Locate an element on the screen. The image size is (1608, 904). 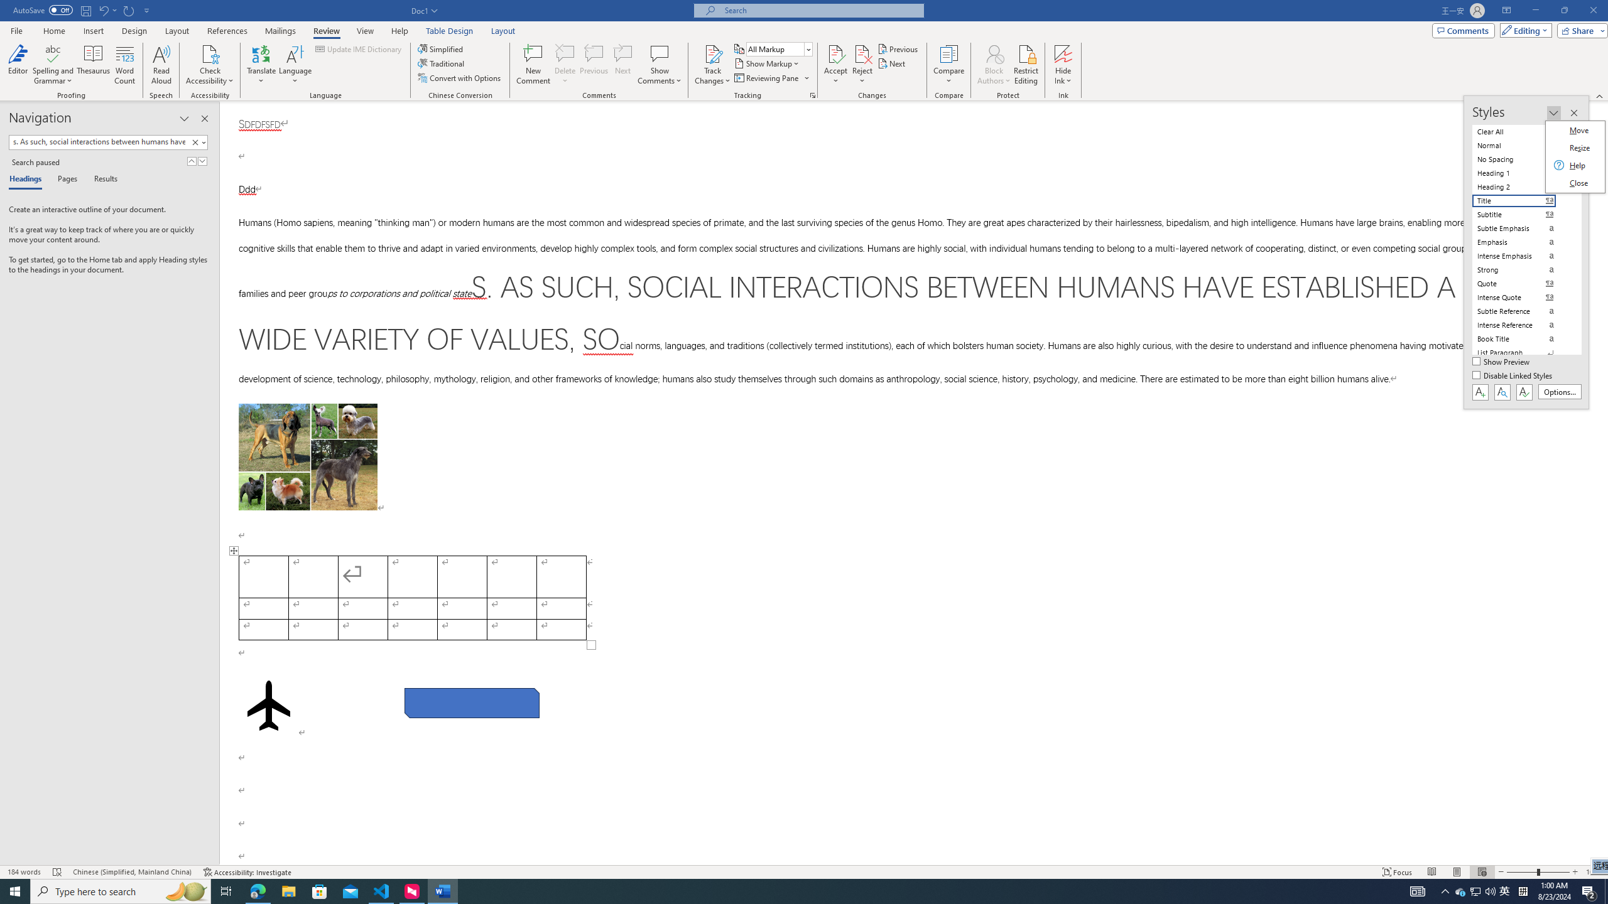
Delete is located at coordinates (565, 65).